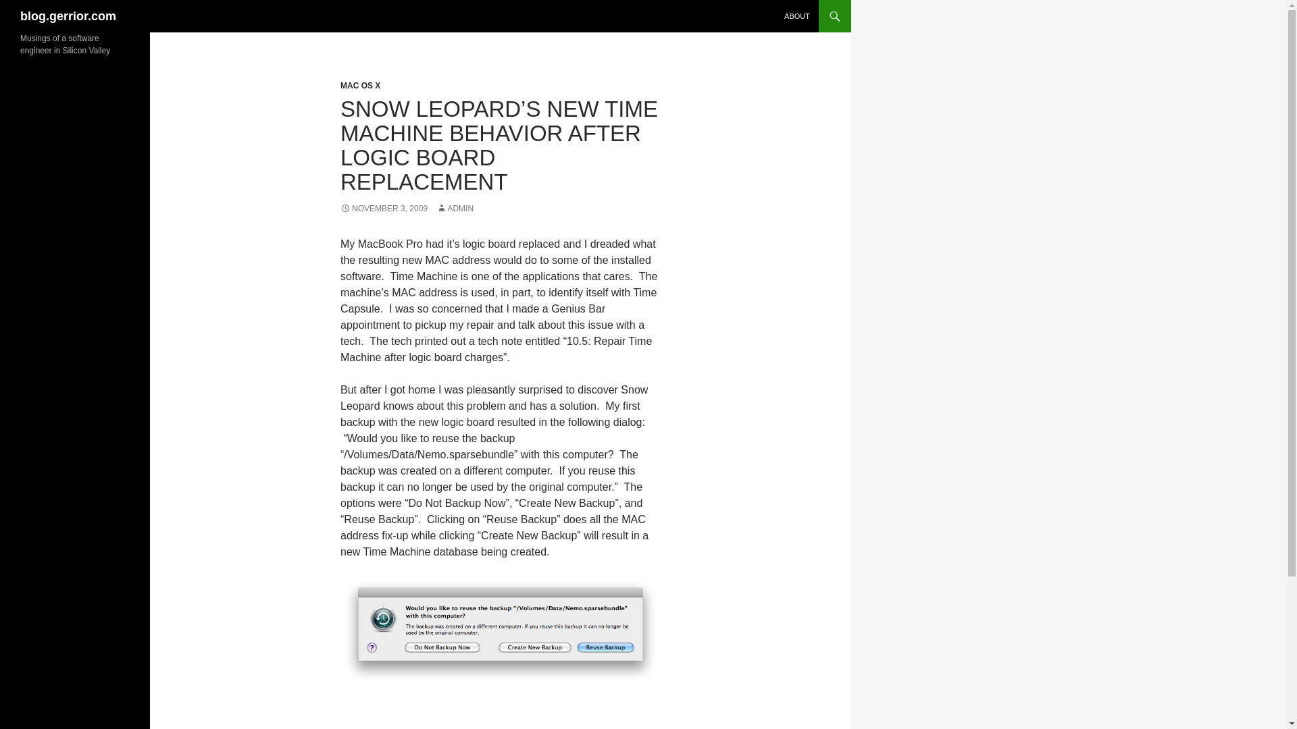 The width and height of the screenshot is (1297, 729). What do you see at coordinates (359, 85) in the screenshot?
I see `MAC OS X` at bounding box center [359, 85].